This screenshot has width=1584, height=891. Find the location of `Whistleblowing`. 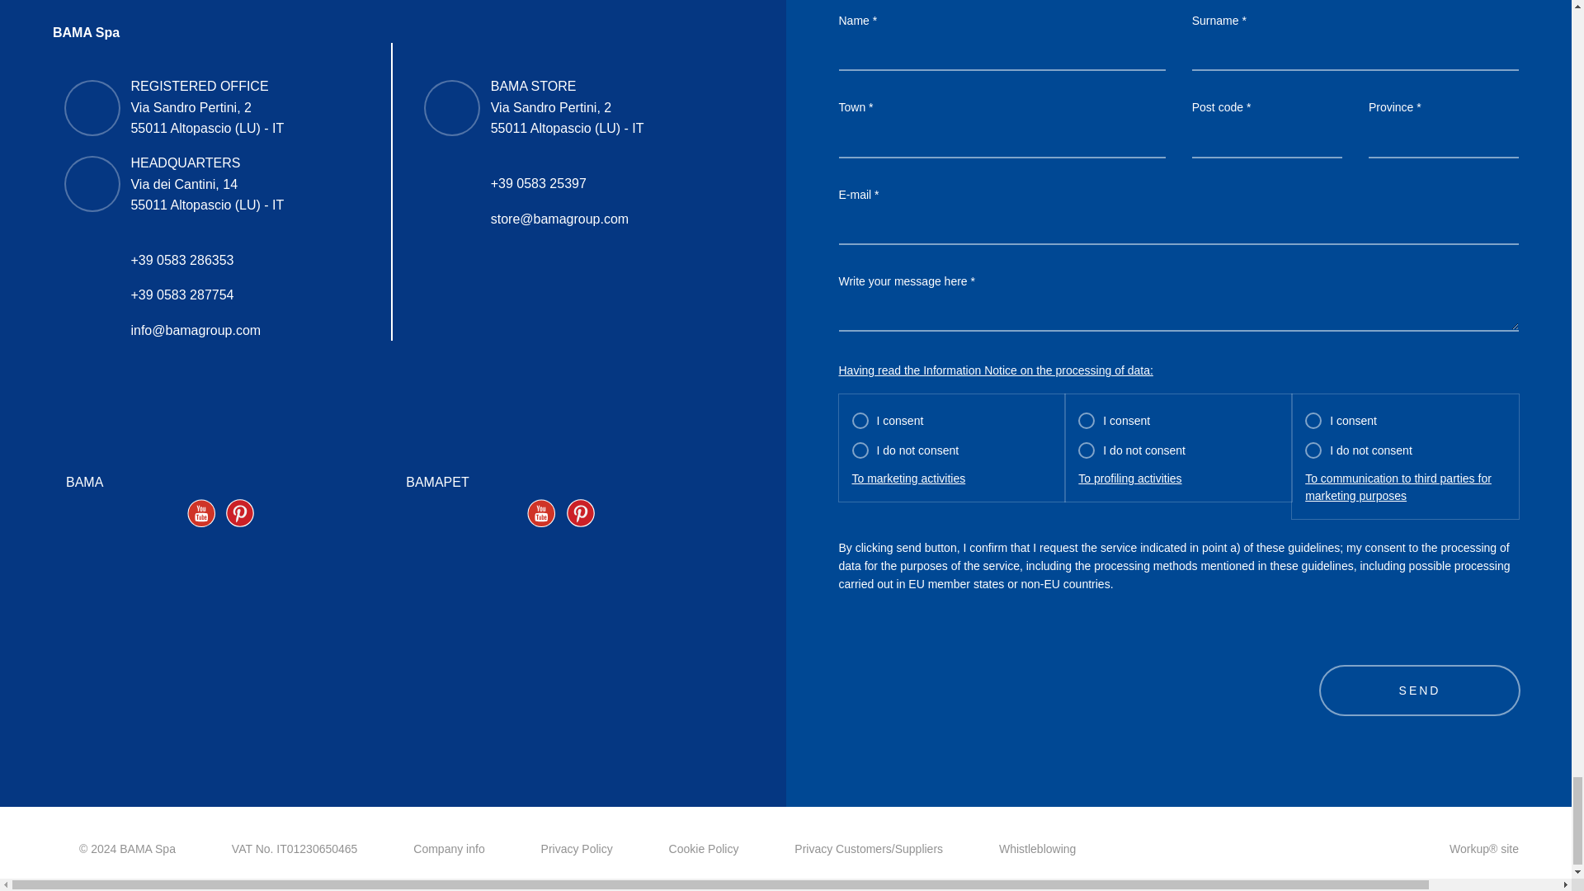

Whistleblowing is located at coordinates (1037, 848).